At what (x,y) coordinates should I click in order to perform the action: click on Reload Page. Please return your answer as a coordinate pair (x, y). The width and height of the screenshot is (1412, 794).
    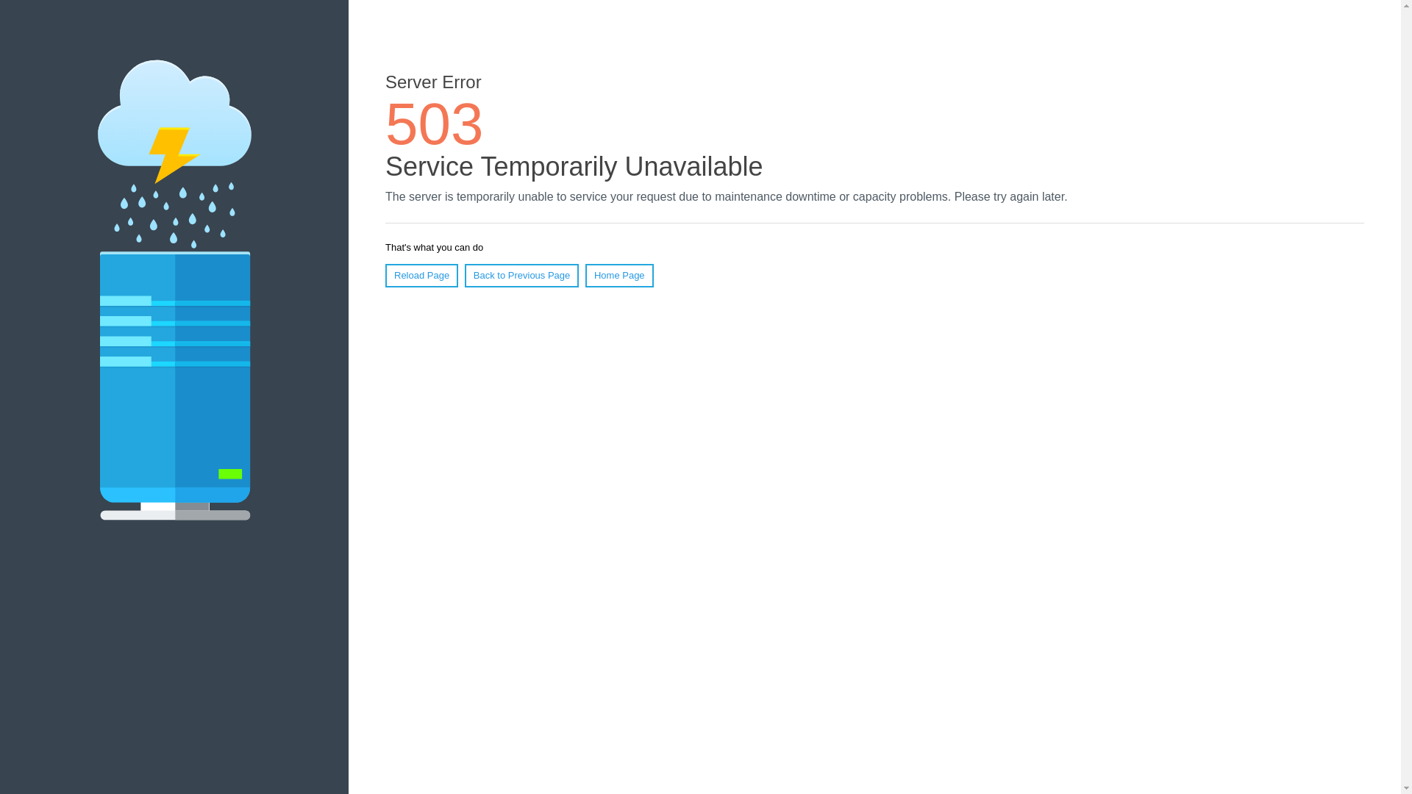
    Looking at the image, I should click on (421, 275).